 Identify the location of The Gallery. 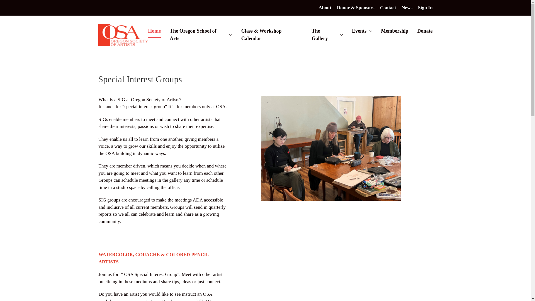
(327, 35).